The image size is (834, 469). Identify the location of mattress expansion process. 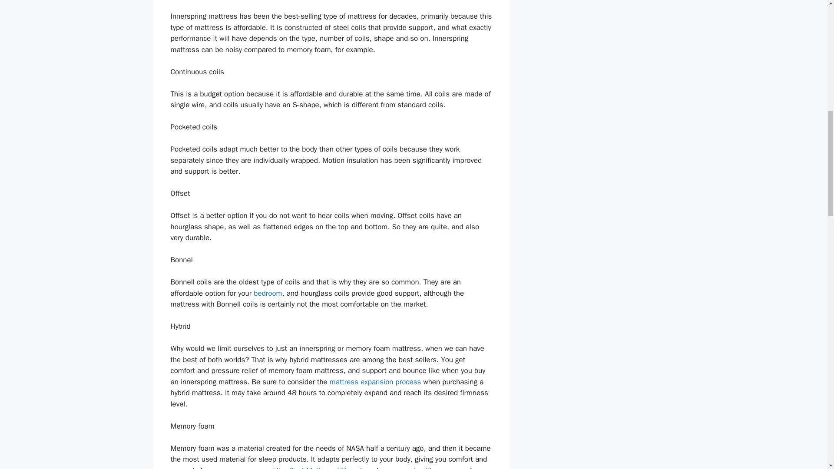
(375, 382).